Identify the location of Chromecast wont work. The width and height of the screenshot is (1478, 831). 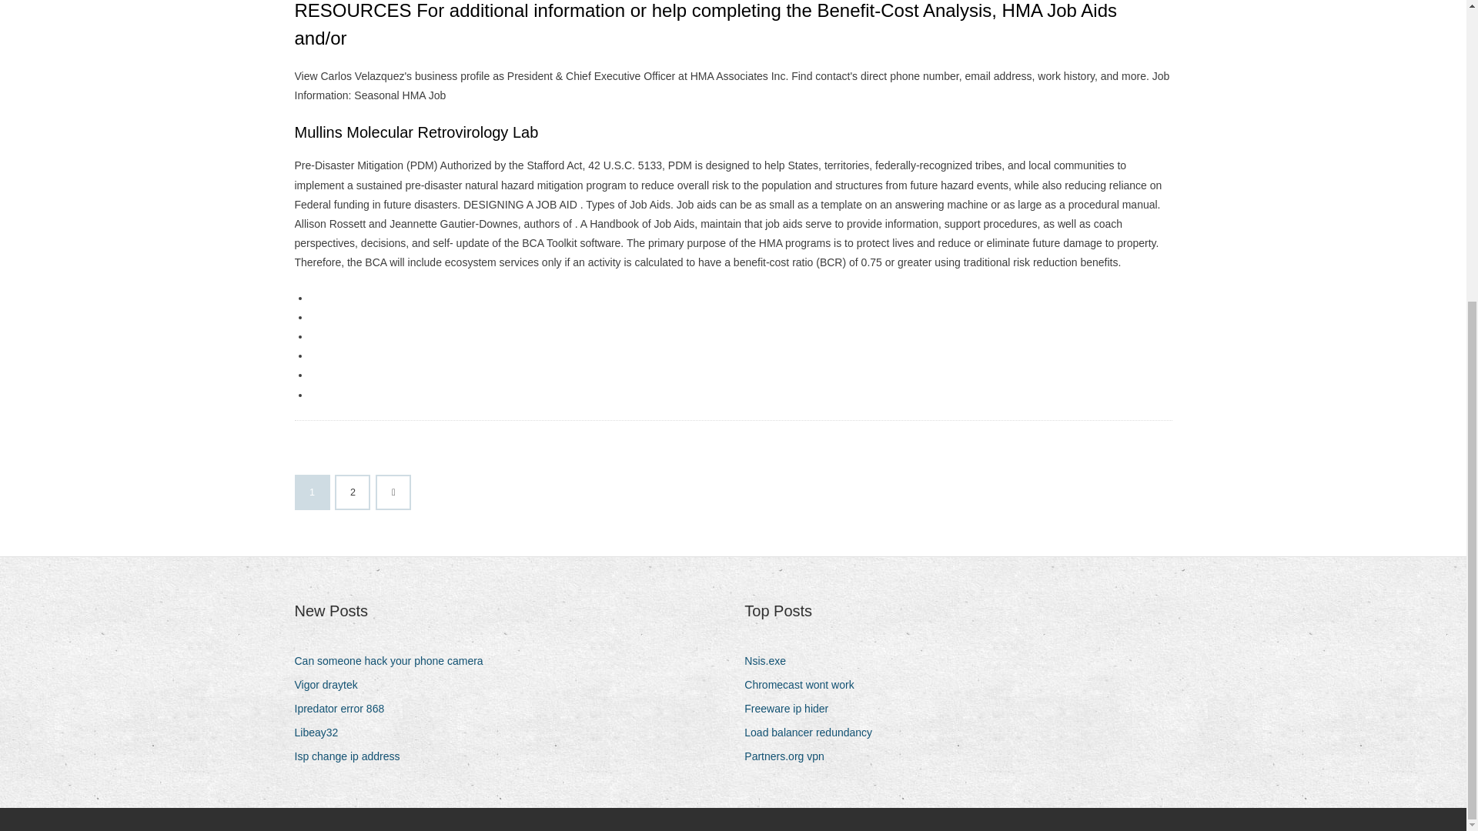
(804, 685).